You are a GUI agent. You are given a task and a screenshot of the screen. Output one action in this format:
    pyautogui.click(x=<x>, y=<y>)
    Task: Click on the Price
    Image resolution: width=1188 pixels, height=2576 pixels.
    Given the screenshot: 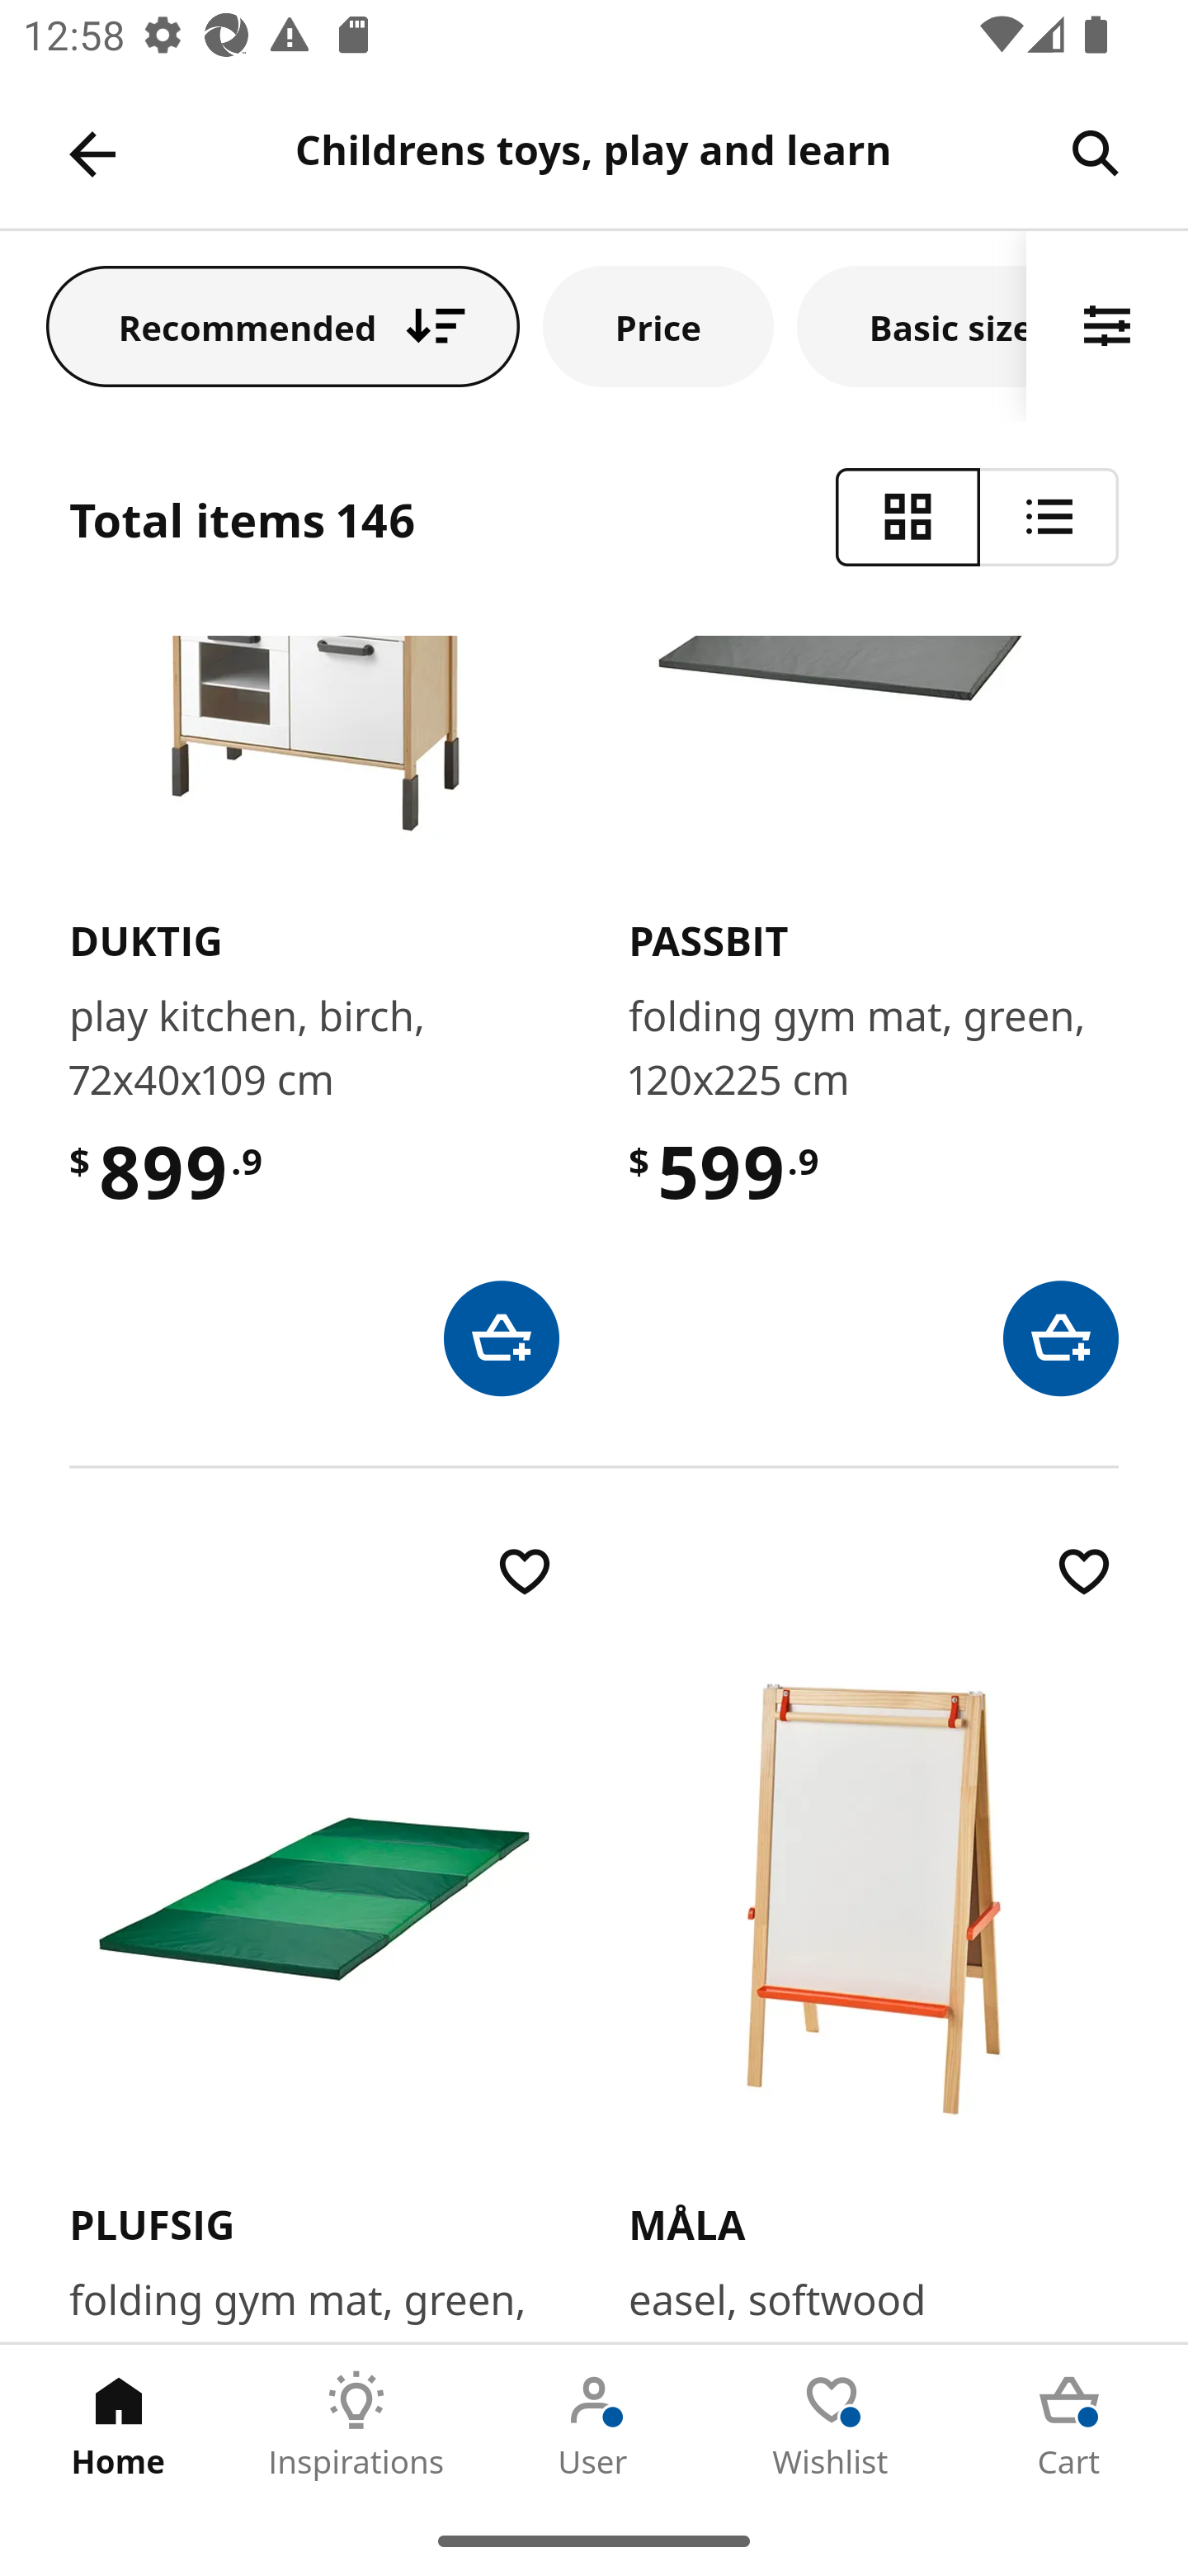 What is the action you would take?
    pyautogui.click(x=658, y=325)
    